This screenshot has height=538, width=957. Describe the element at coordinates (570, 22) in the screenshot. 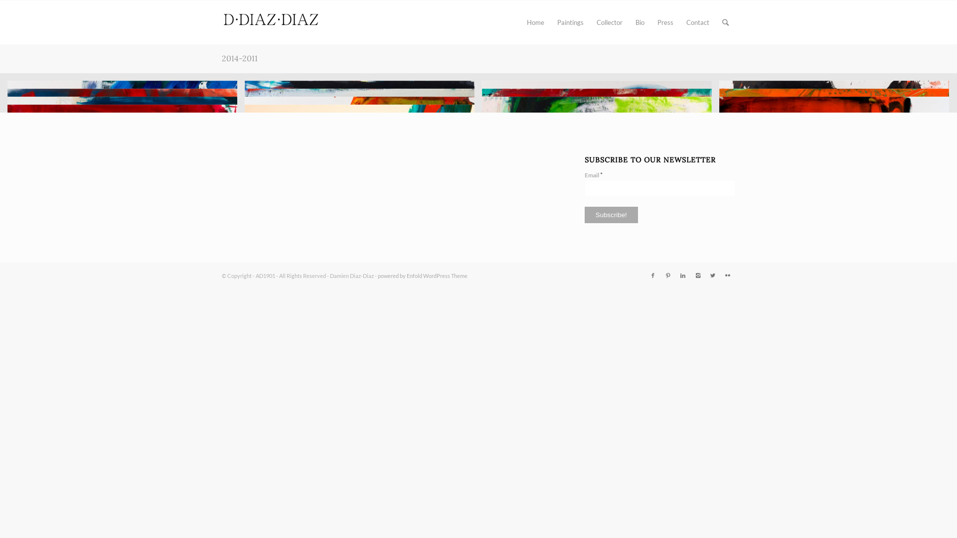

I see `Paintings` at that location.